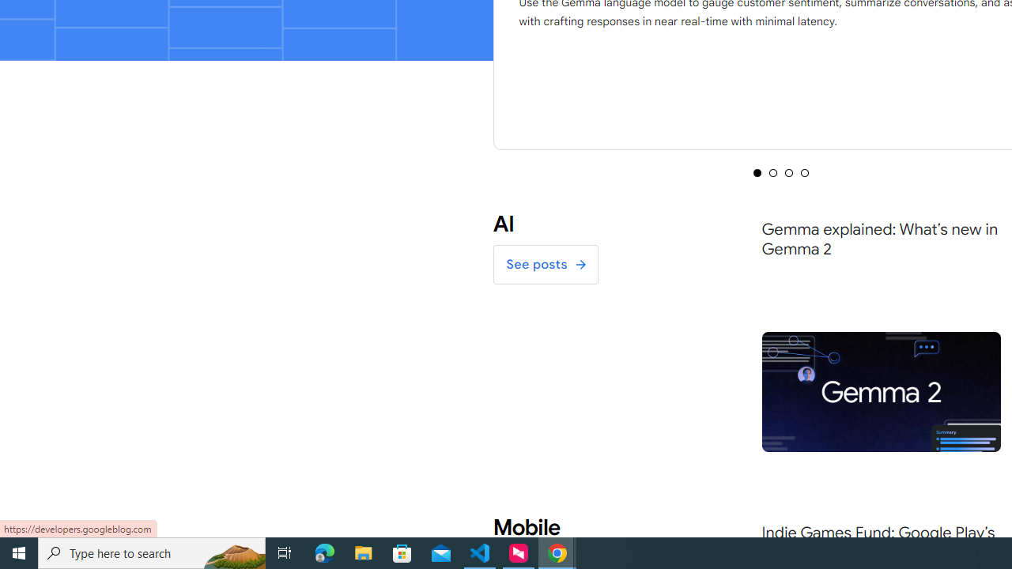  What do you see at coordinates (546, 265) in the screenshot?
I see `See posts` at bounding box center [546, 265].